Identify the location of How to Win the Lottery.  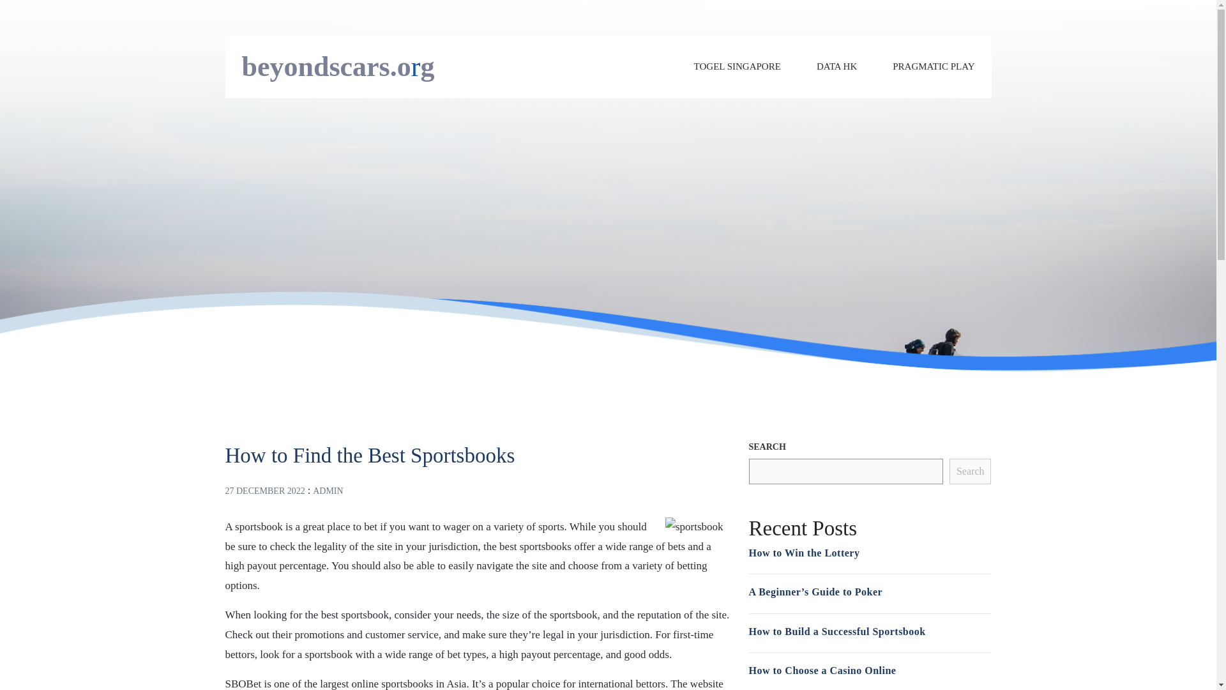
(803, 552).